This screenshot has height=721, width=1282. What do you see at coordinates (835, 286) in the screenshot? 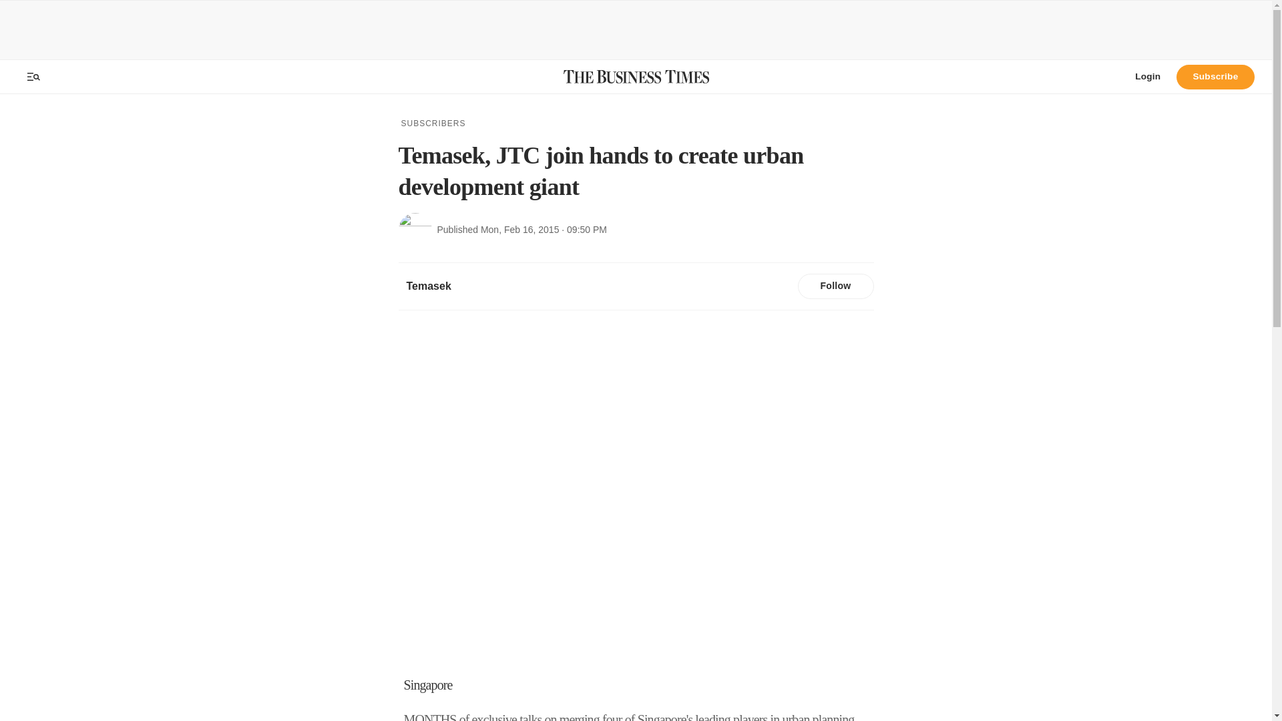
I see `Follow` at bounding box center [835, 286].